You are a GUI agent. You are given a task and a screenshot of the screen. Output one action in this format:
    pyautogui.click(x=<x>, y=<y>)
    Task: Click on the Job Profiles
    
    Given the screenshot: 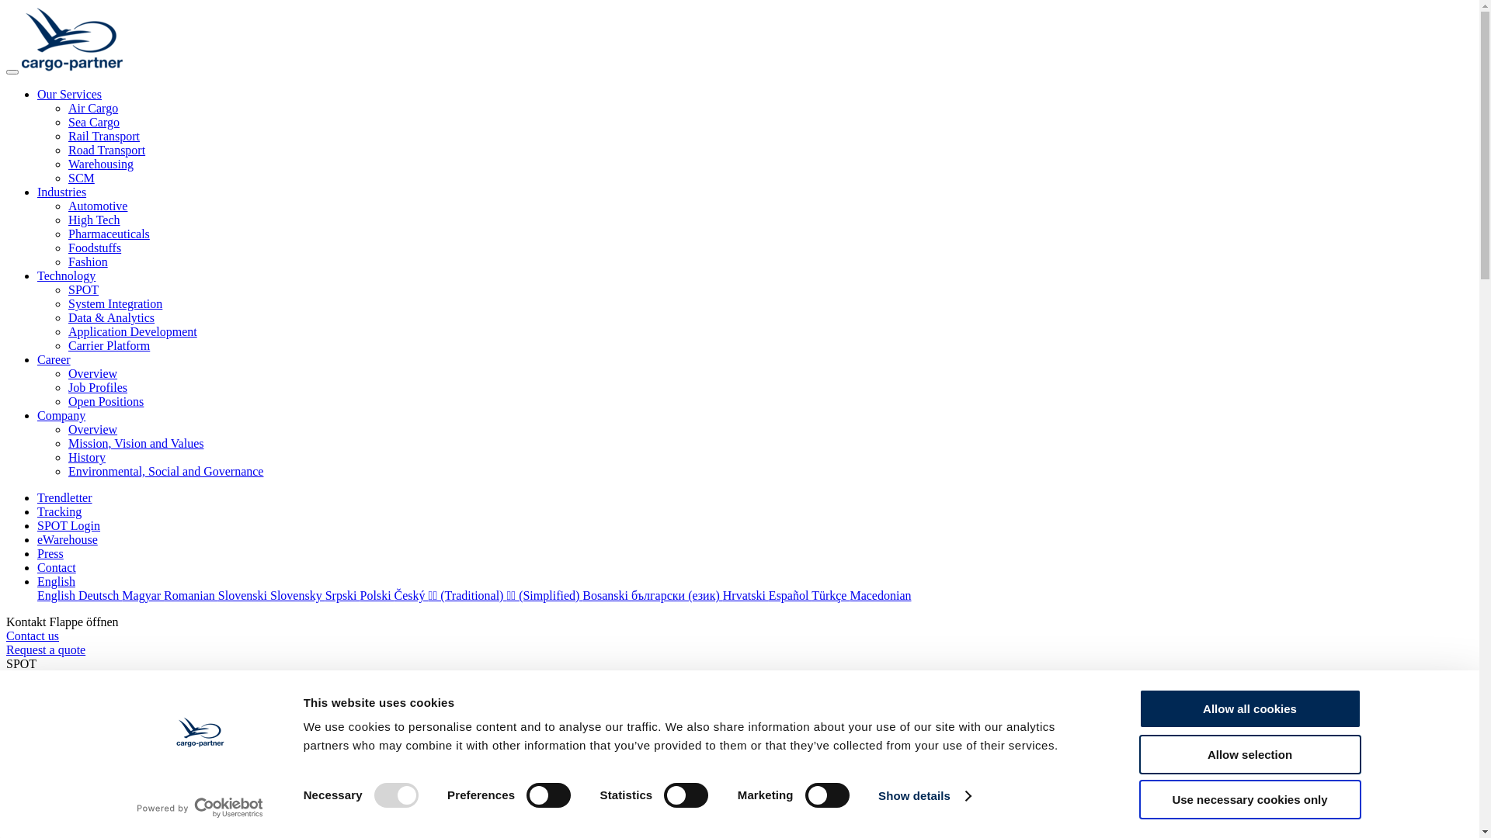 What is the action you would take?
    pyautogui.click(x=98, y=388)
    